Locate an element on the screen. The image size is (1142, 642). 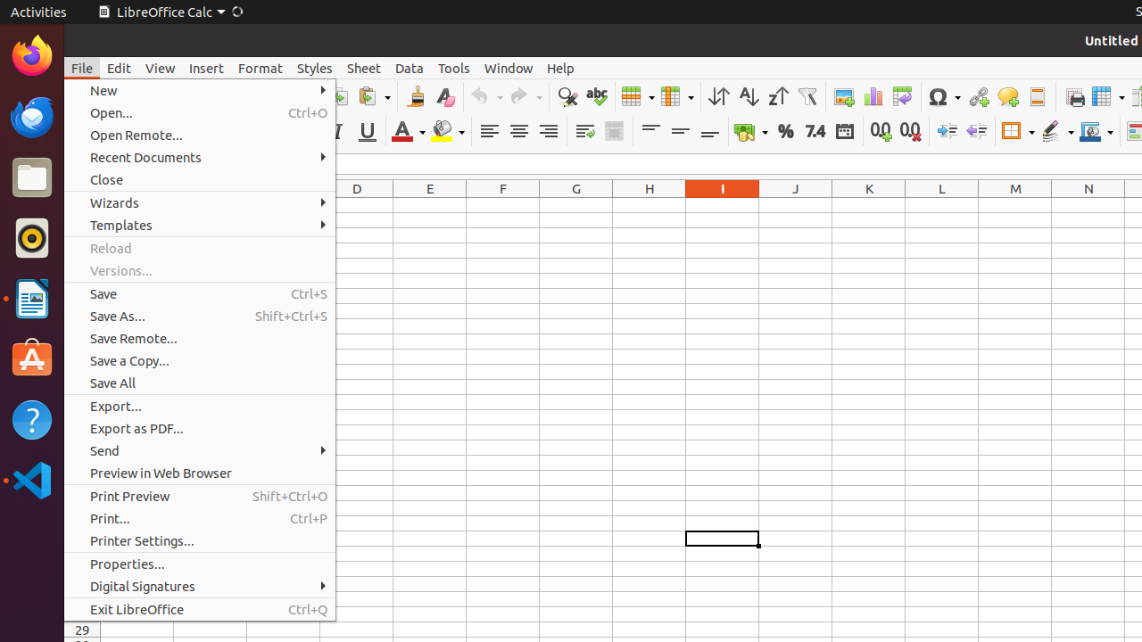
Comment is located at coordinates (1008, 96).